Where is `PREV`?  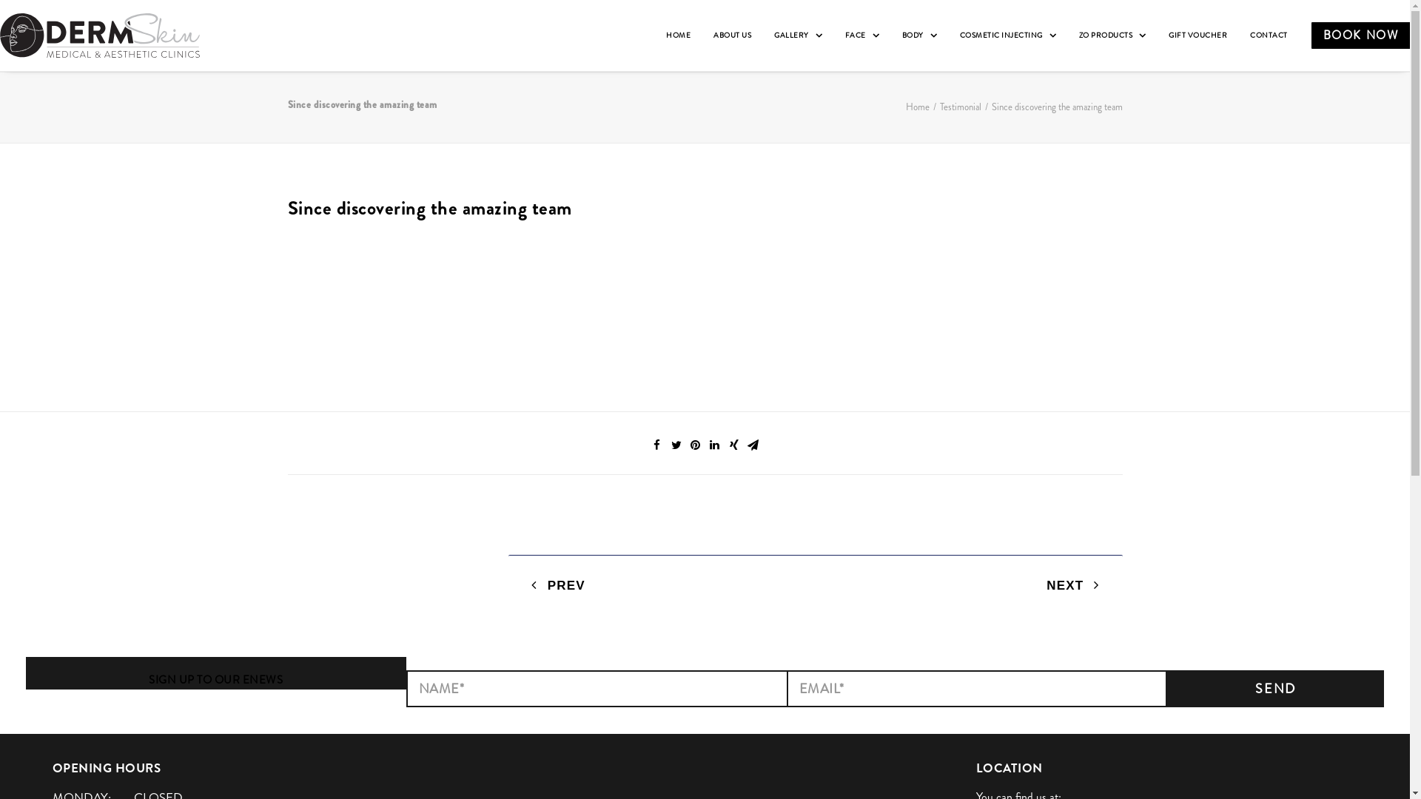 PREV is located at coordinates (558, 585).